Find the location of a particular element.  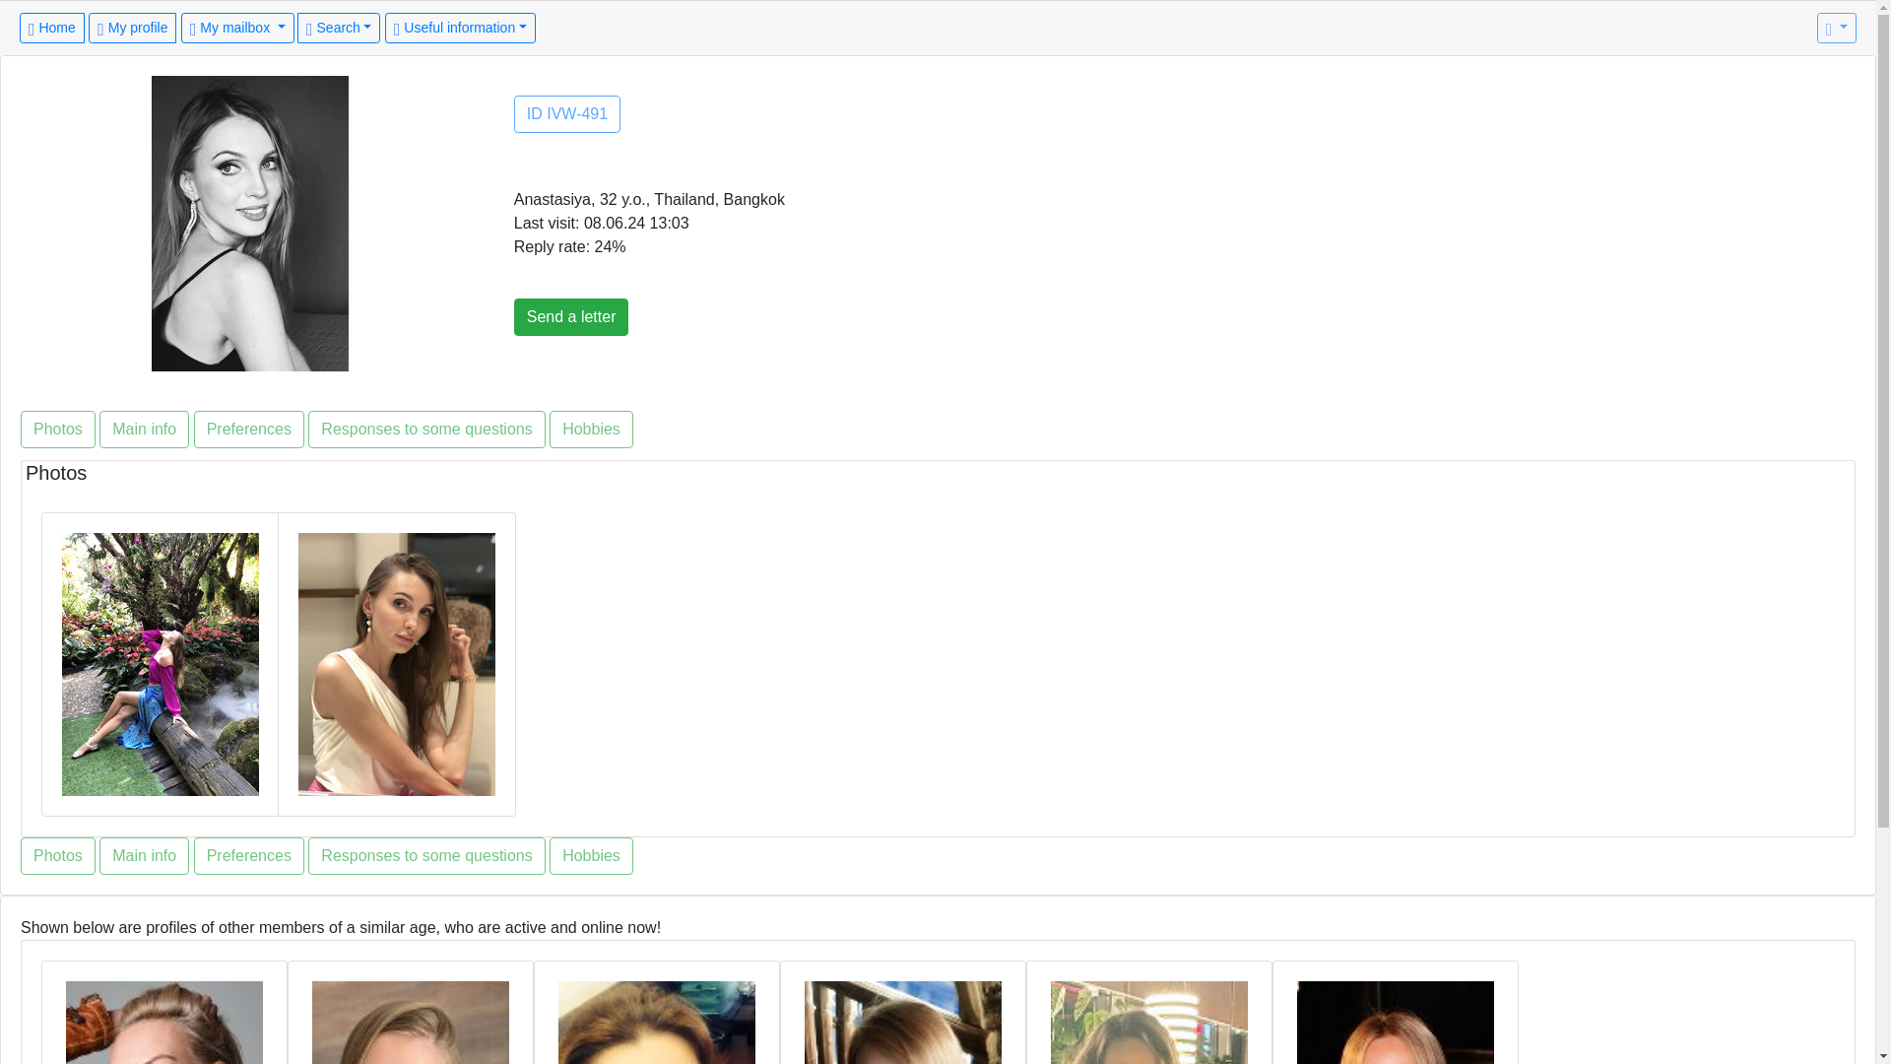

My profile is located at coordinates (132, 28).